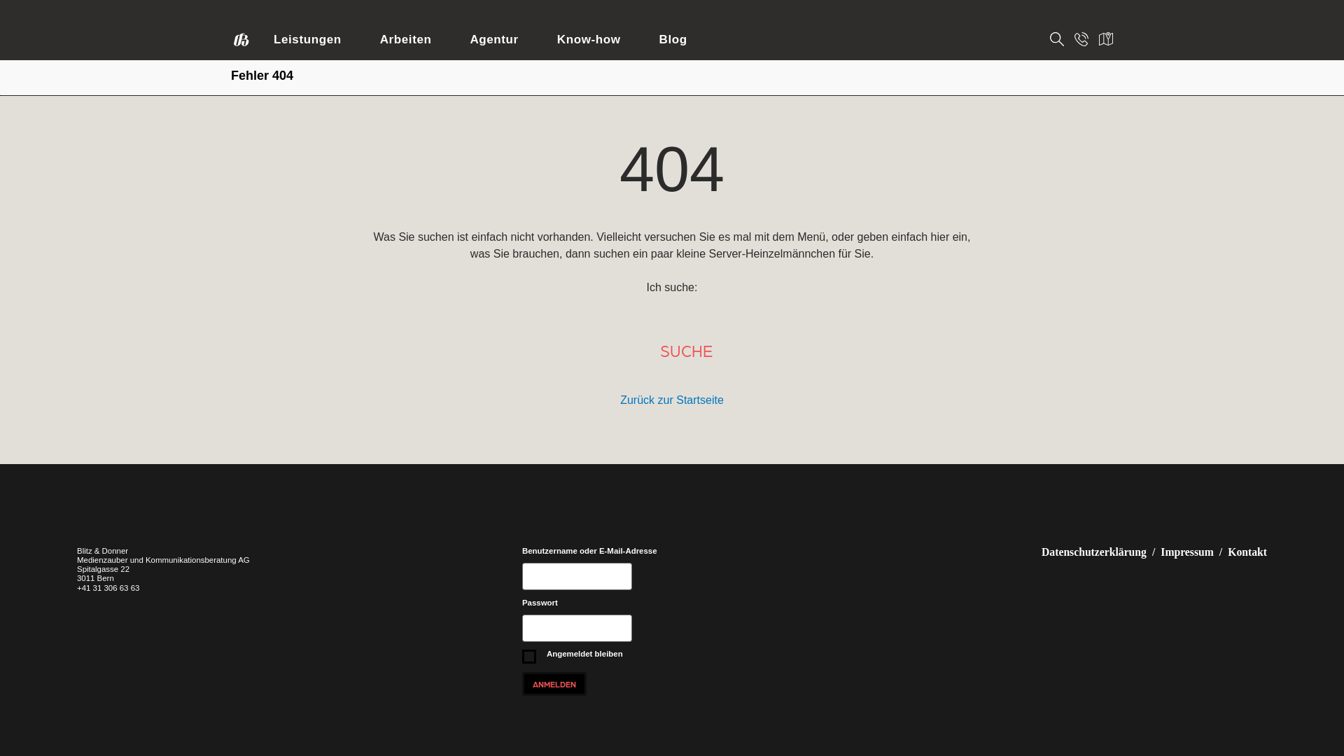 This screenshot has width=1344, height=756. Describe the element at coordinates (589, 42) in the screenshot. I see `Know-how` at that location.